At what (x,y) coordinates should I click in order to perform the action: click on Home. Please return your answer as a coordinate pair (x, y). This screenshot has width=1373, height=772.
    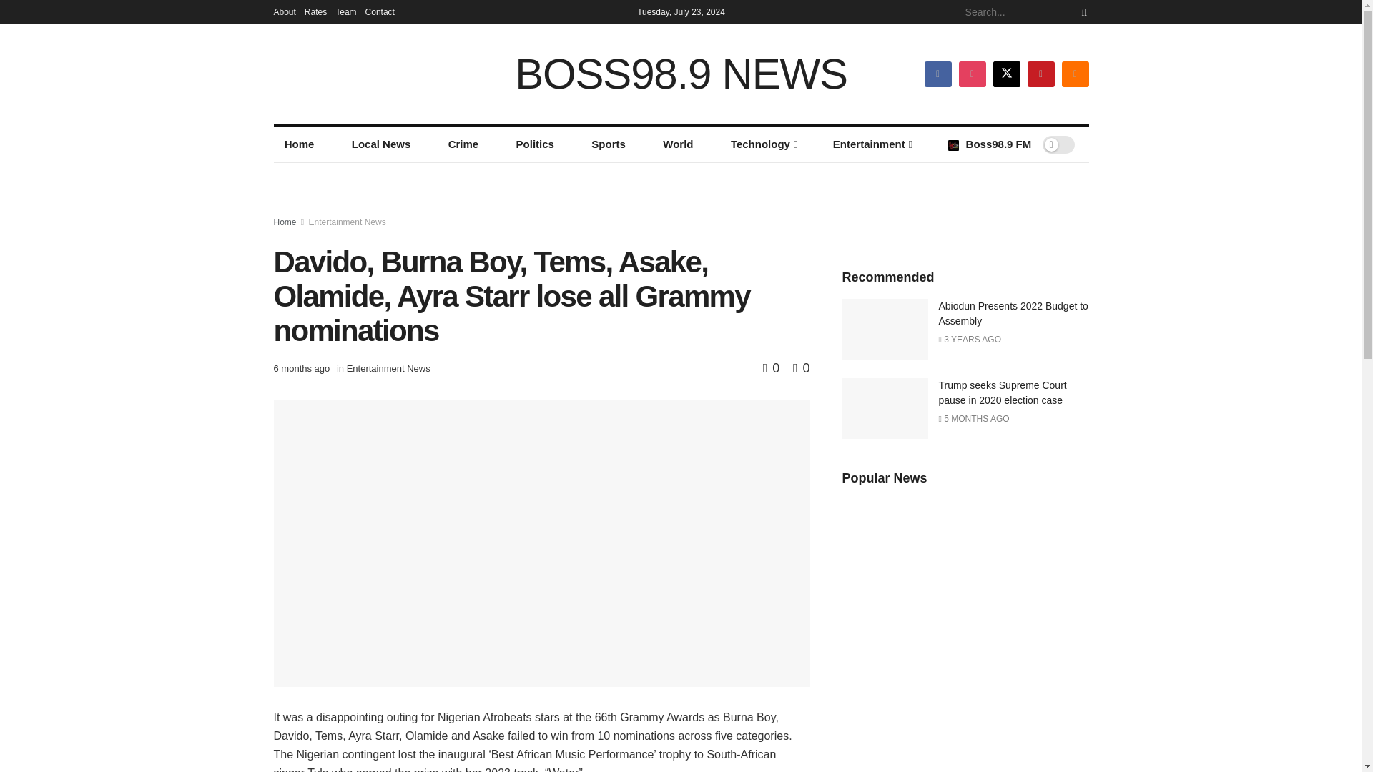
    Looking at the image, I should click on (299, 144).